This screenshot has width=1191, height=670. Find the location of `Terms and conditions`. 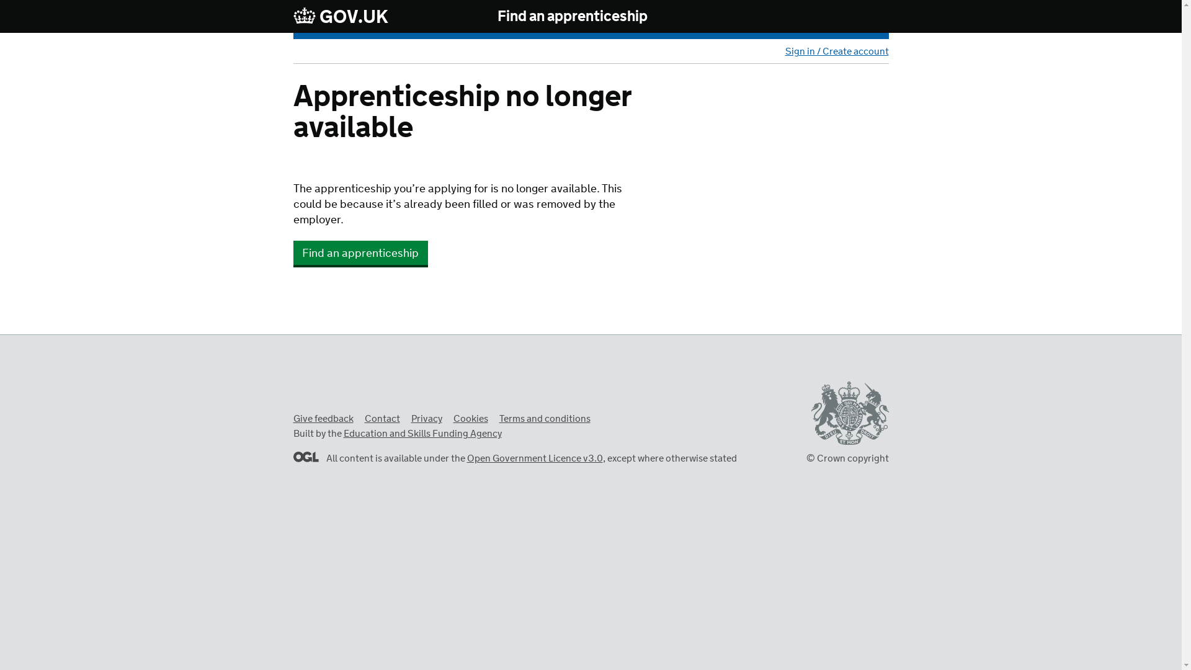

Terms and conditions is located at coordinates (544, 419).